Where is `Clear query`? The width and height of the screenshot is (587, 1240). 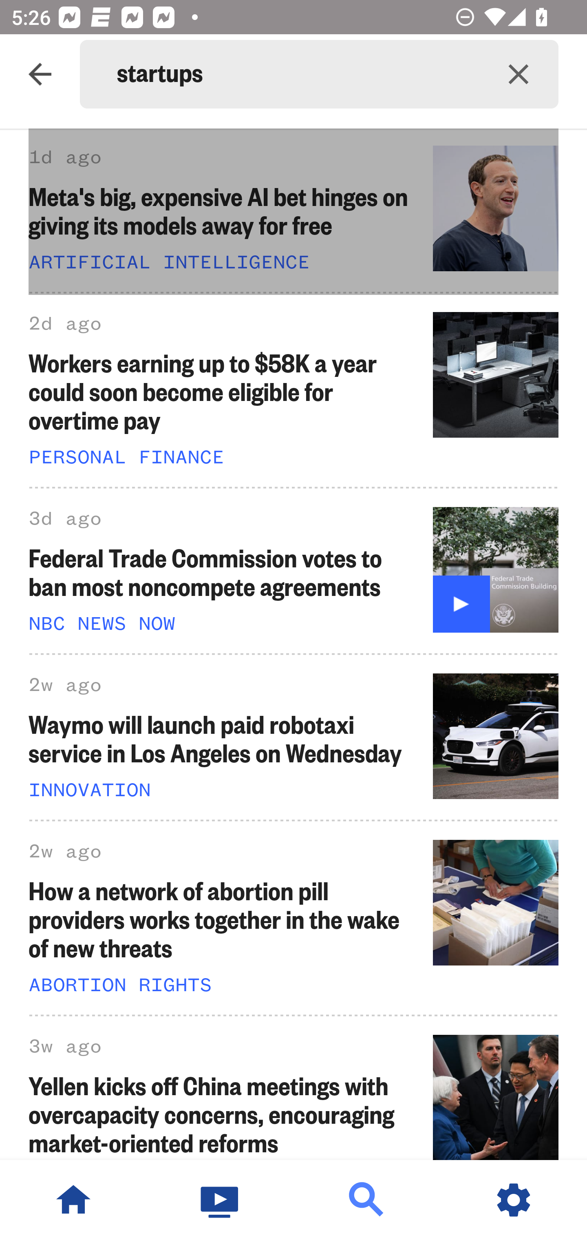 Clear query is located at coordinates (519, 74).